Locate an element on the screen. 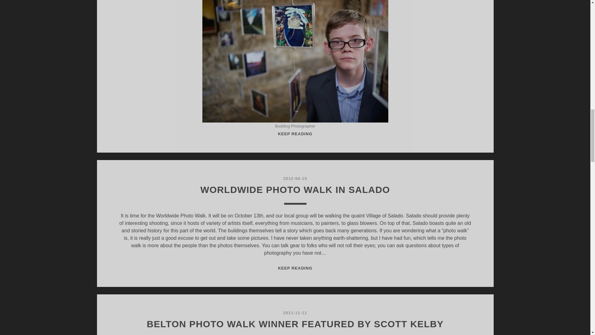  Budding Photographer is located at coordinates (295, 268).